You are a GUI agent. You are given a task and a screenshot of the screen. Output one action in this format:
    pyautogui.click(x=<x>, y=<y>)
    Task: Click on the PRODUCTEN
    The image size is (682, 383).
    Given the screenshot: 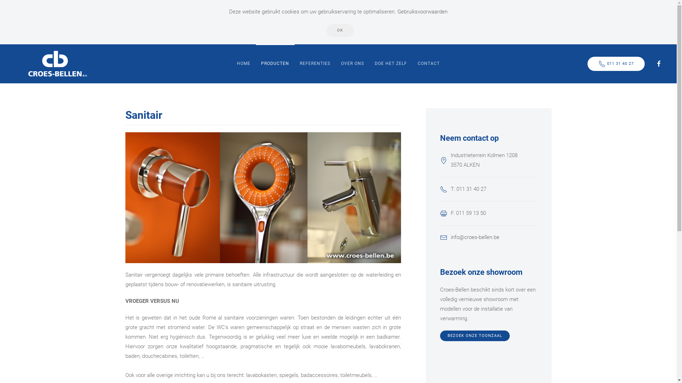 What is the action you would take?
    pyautogui.click(x=275, y=64)
    